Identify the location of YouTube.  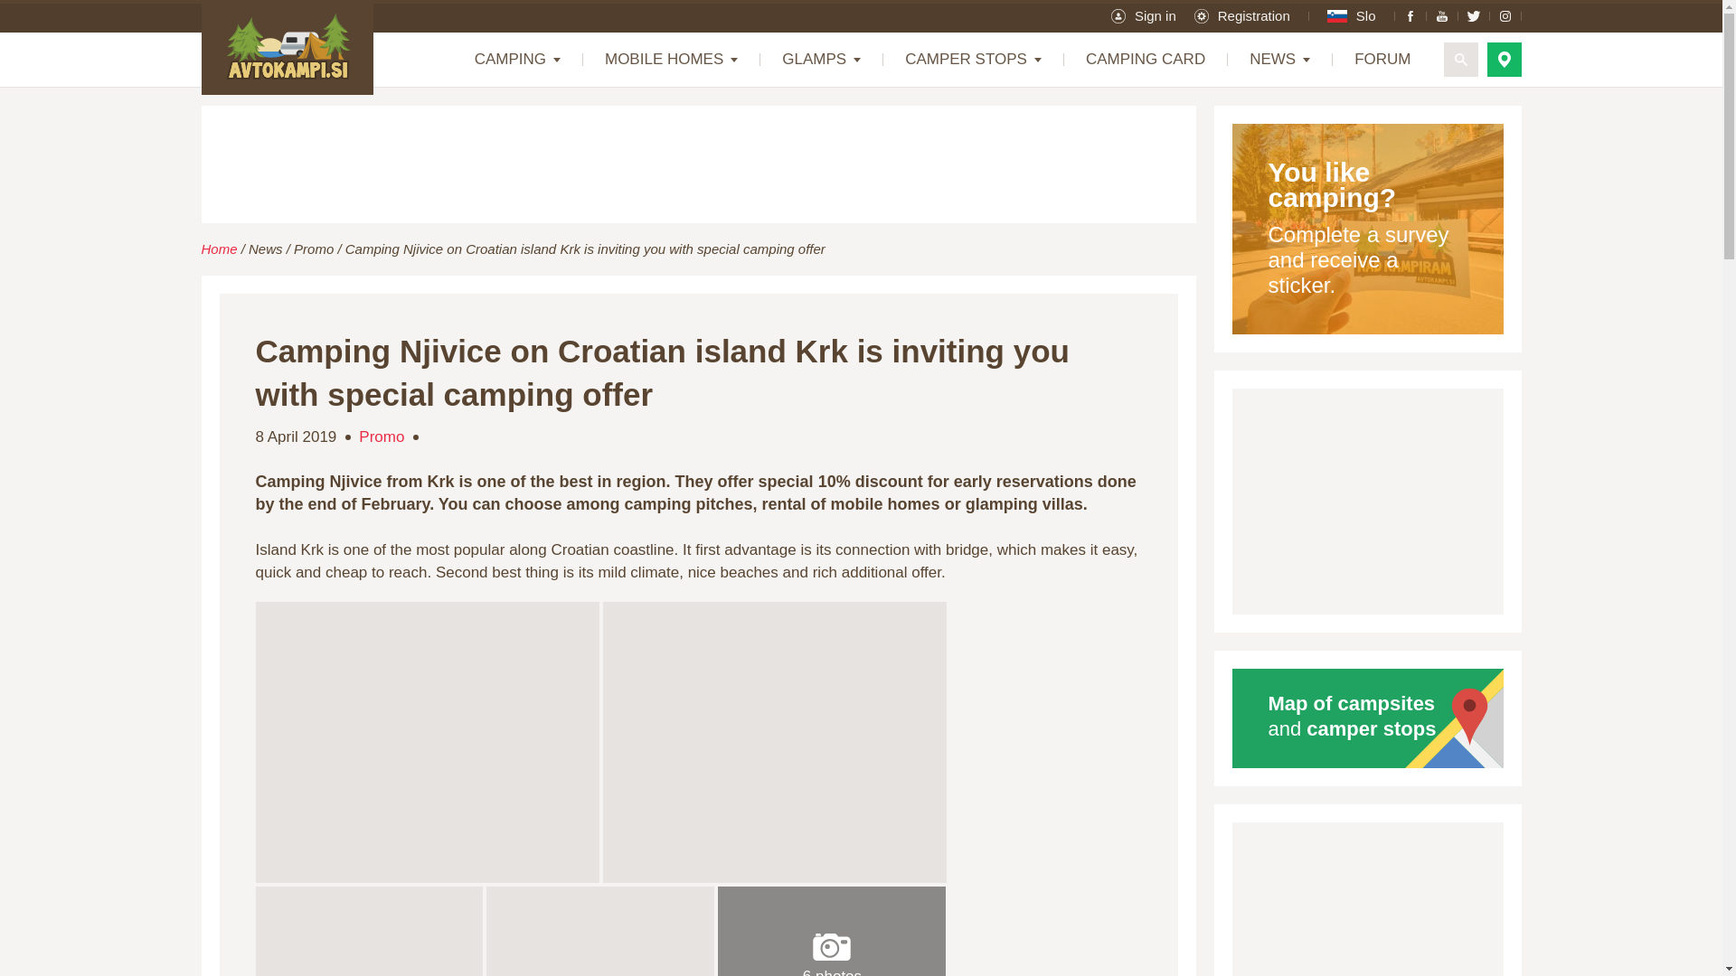
(1441, 16).